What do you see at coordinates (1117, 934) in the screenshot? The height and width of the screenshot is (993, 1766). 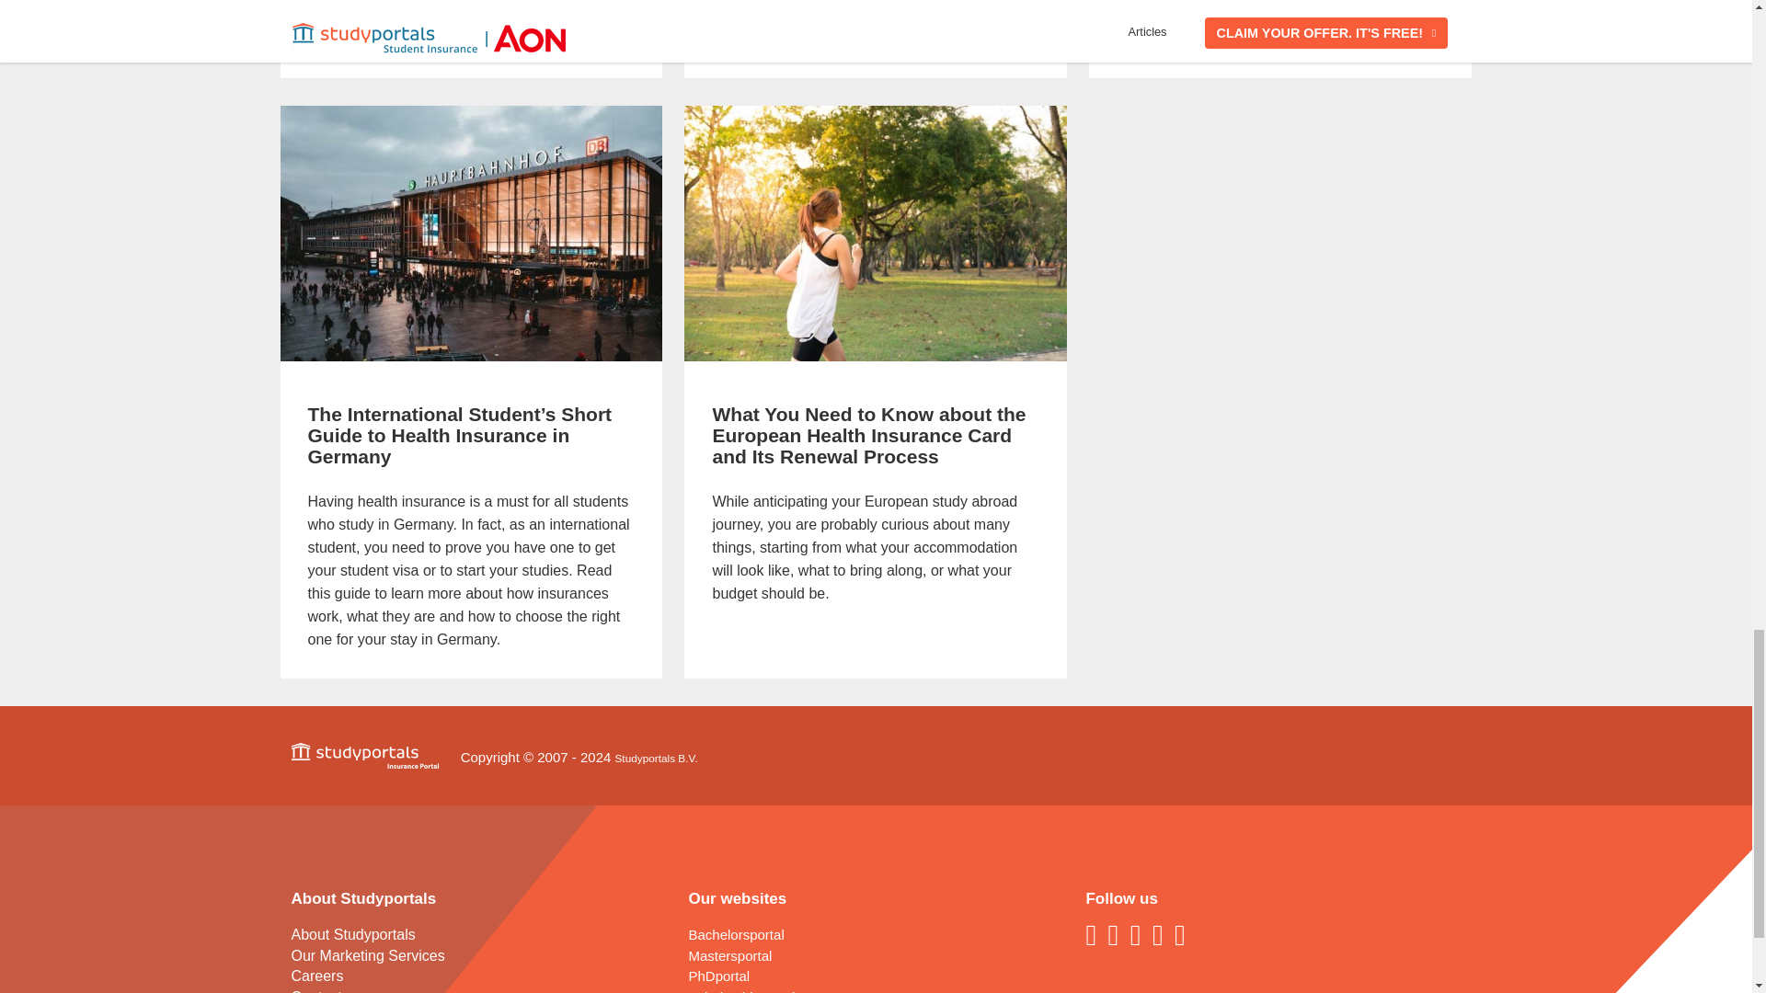 I see `Connect to us on LinkedIn` at bounding box center [1117, 934].